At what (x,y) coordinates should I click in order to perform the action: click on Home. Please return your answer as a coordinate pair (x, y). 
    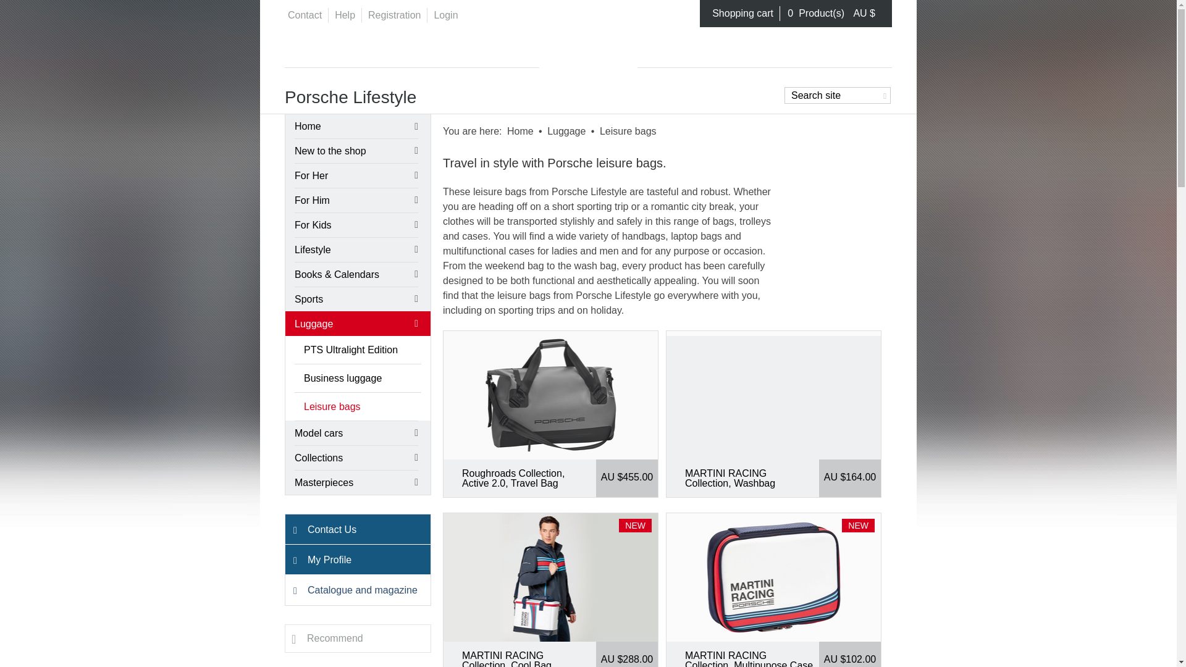
    Looking at the image, I should click on (520, 131).